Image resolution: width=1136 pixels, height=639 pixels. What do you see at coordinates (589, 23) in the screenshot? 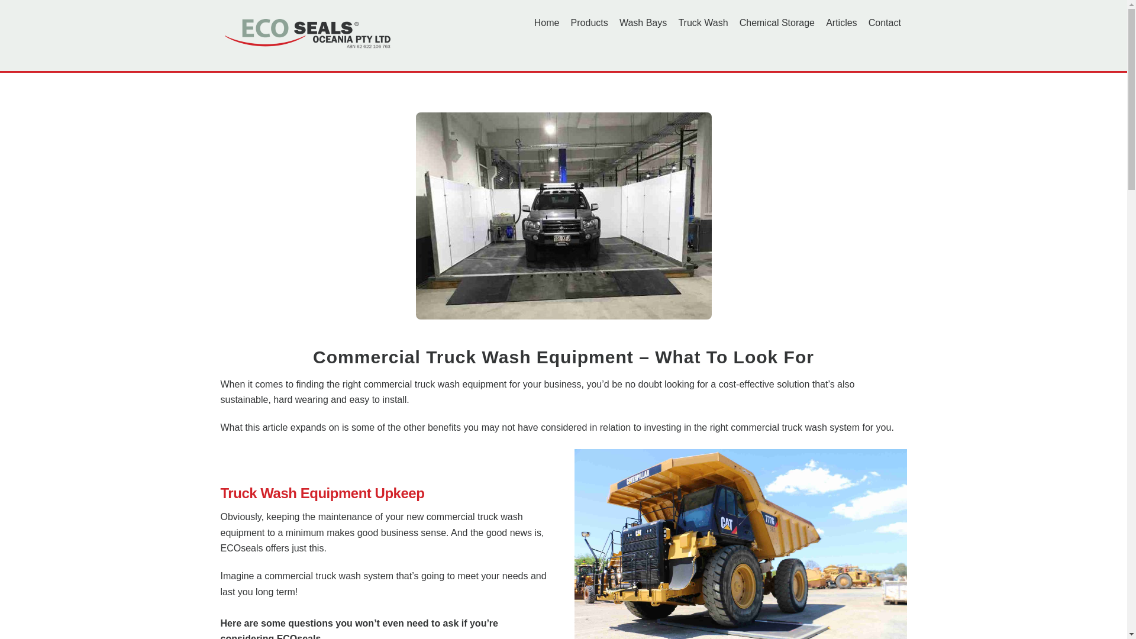
I see `Products` at bounding box center [589, 23].